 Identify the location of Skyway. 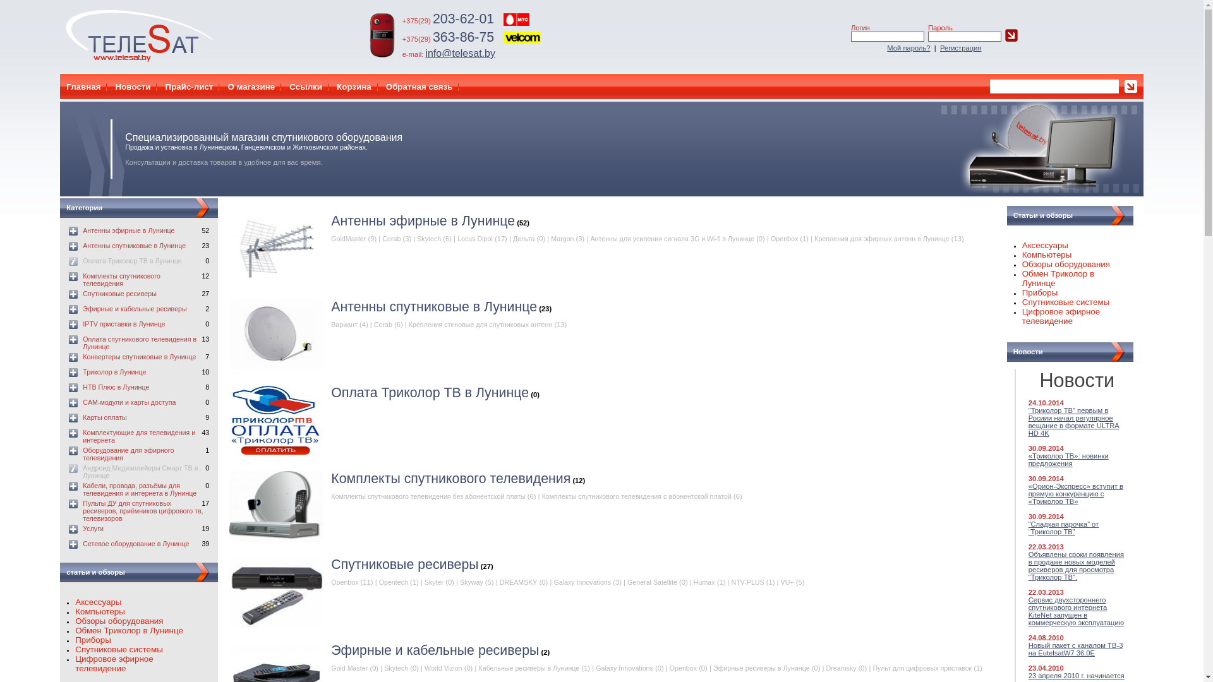
(471, 582).